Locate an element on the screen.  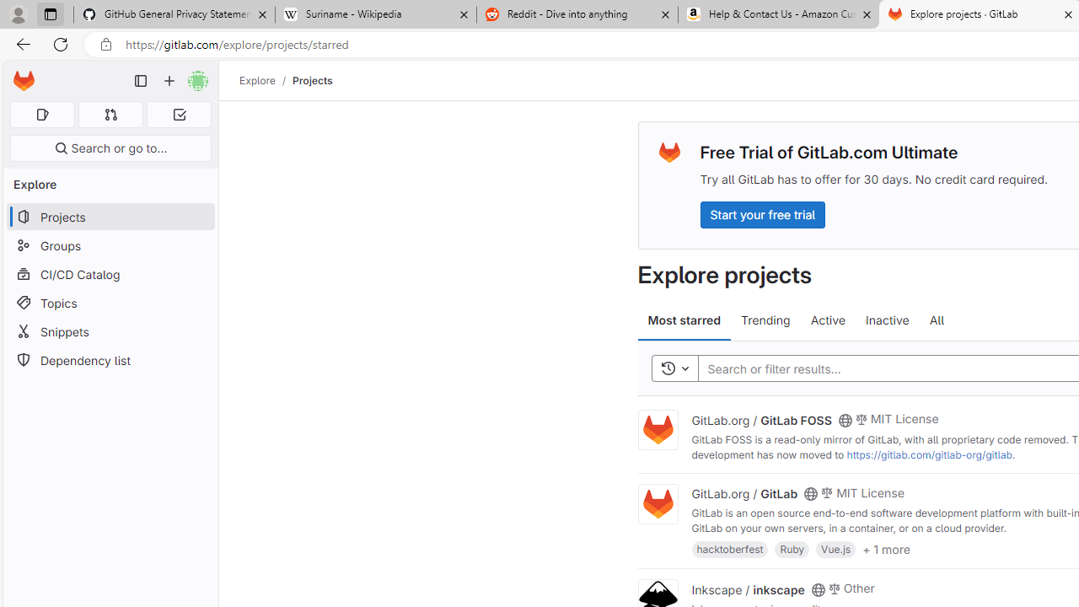
Homepage is located at coordinates (24, 81).